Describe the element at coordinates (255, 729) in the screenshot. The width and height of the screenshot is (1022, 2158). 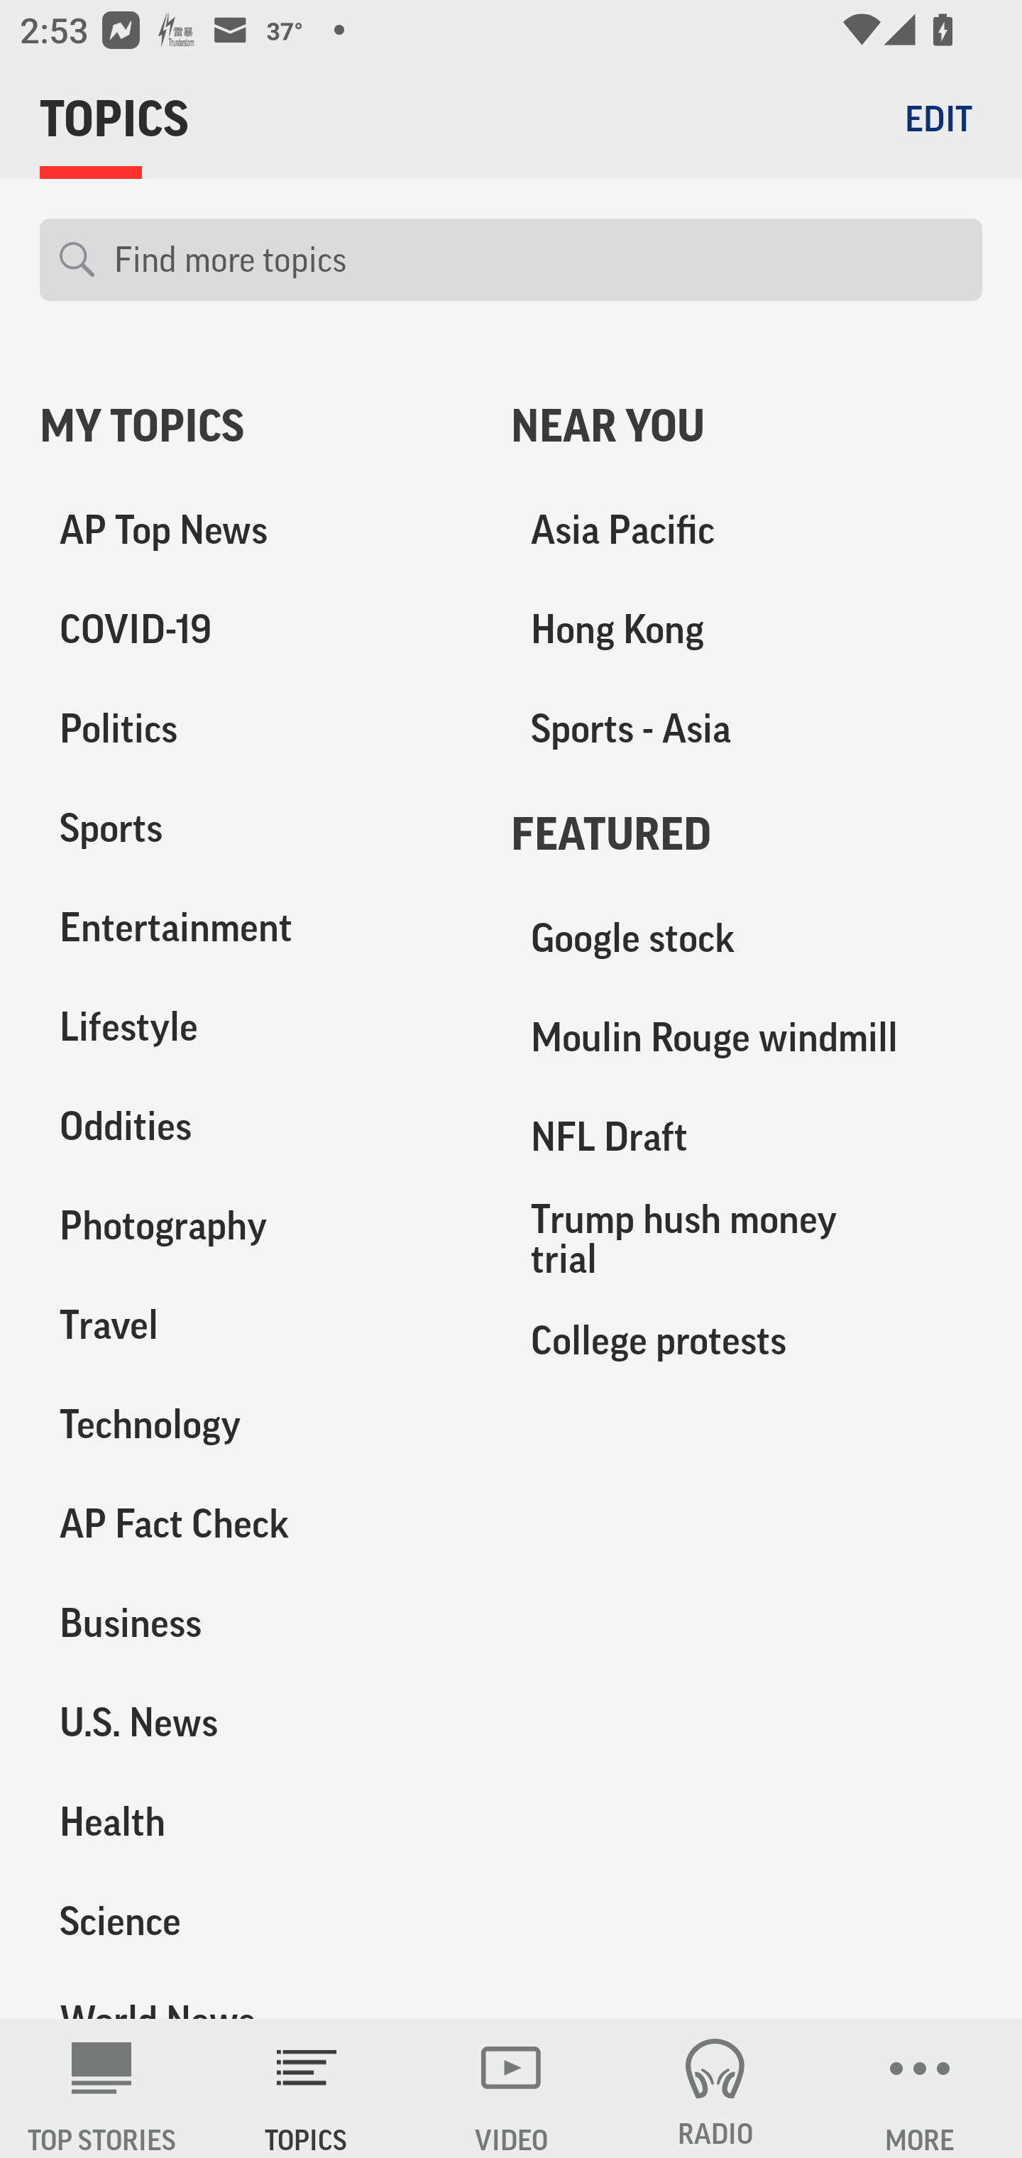
I see `Politics` at that location.